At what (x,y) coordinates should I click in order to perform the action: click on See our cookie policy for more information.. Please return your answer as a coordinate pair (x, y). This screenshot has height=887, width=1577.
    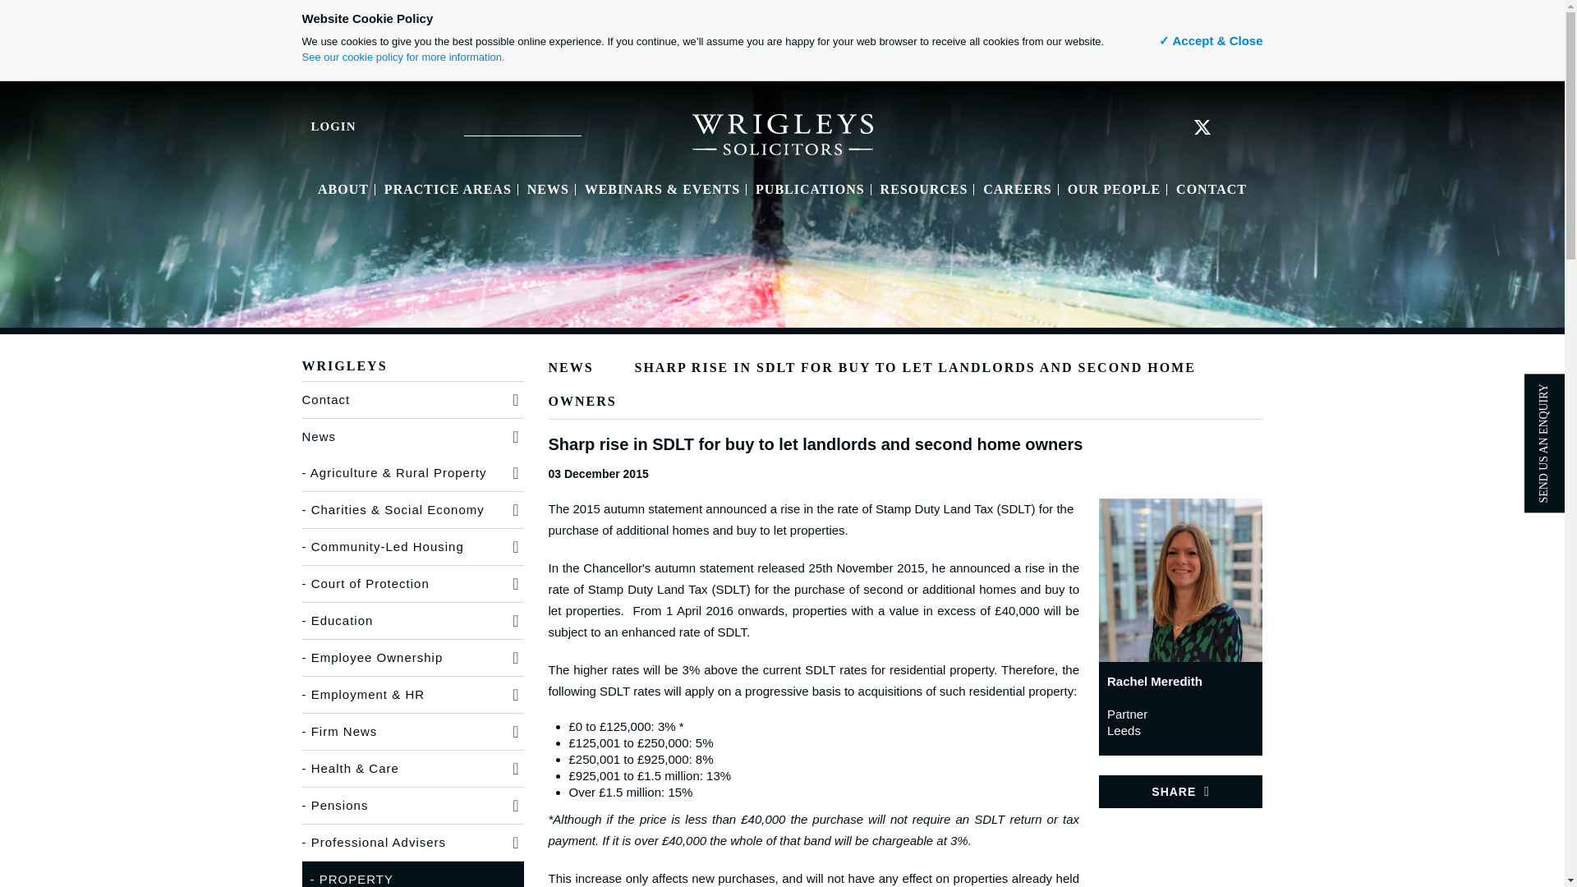
    Looking at the image, I should click on (403, 56).